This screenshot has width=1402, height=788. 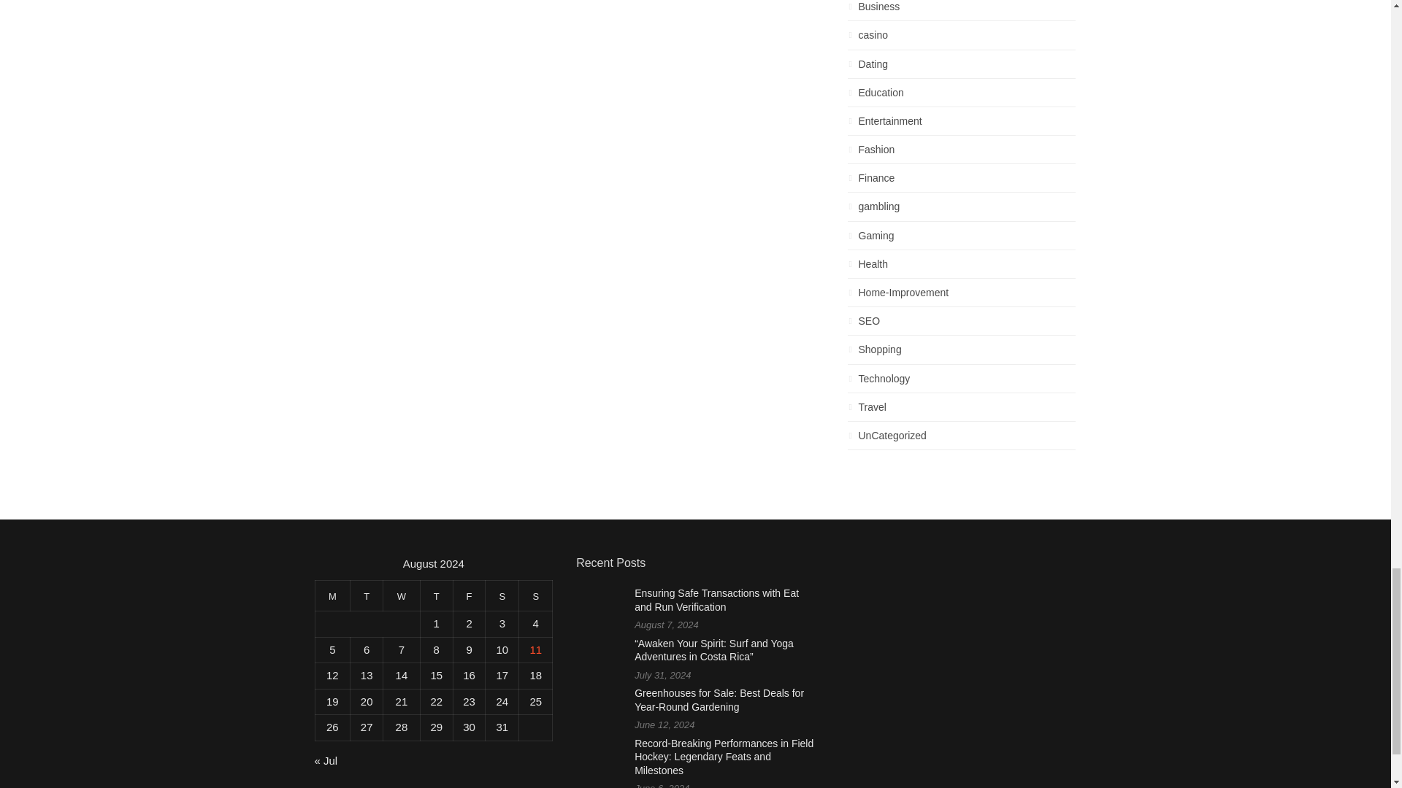 What do you see at coordinates (332, 595) in the screenshot?
I see `Monday` at bounding box center [332, 595].